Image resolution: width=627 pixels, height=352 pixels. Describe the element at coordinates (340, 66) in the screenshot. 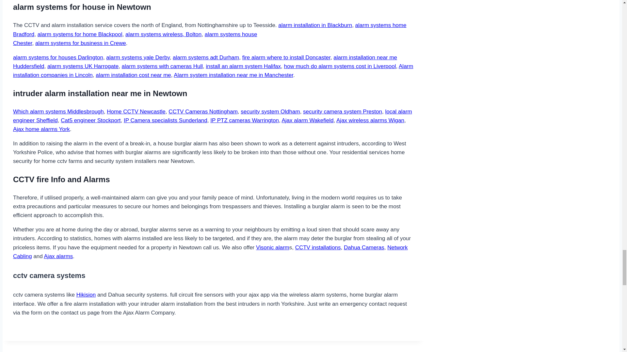

I see `install an alarm system Halifax` at that location.